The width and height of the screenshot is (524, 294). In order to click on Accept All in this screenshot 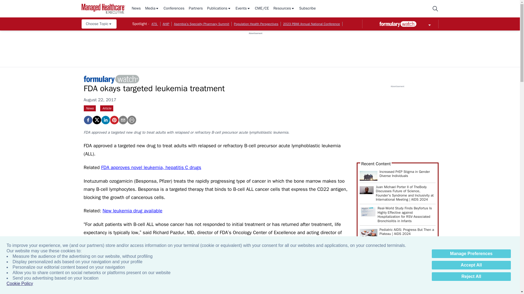, I will do `click(471, 265)`.